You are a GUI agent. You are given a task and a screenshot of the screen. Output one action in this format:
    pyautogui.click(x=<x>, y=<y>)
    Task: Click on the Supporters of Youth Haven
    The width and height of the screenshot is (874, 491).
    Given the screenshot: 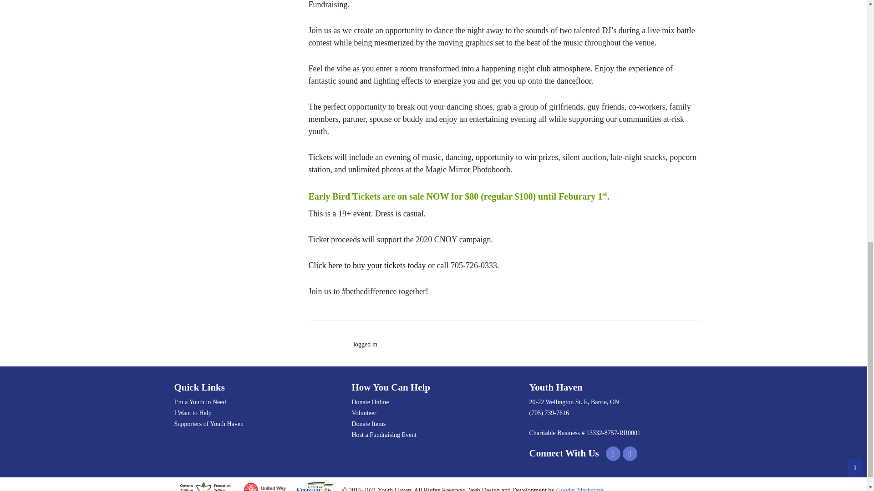 What is the action you would take?
    pyautogui.click(x=256, y=424)
    